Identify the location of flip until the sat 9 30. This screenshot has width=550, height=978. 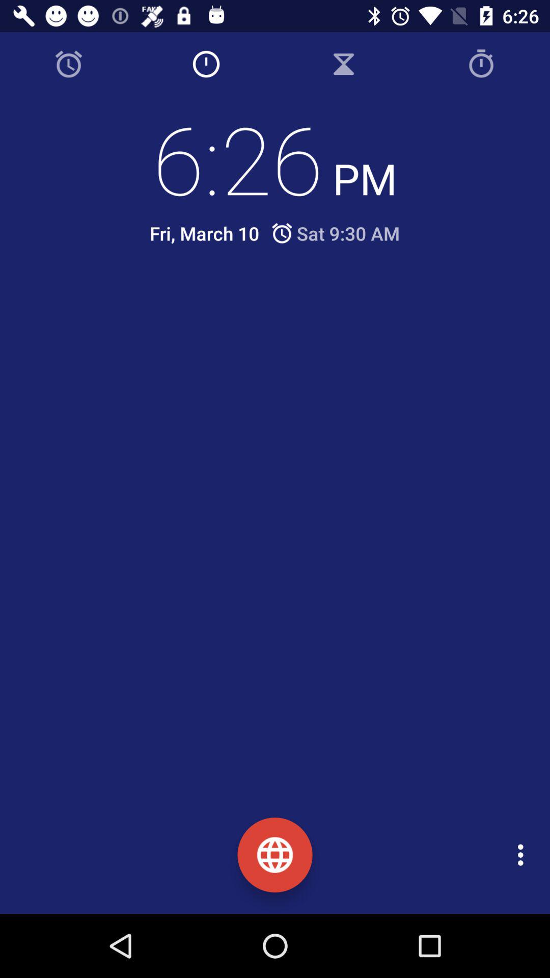
(335, 233).